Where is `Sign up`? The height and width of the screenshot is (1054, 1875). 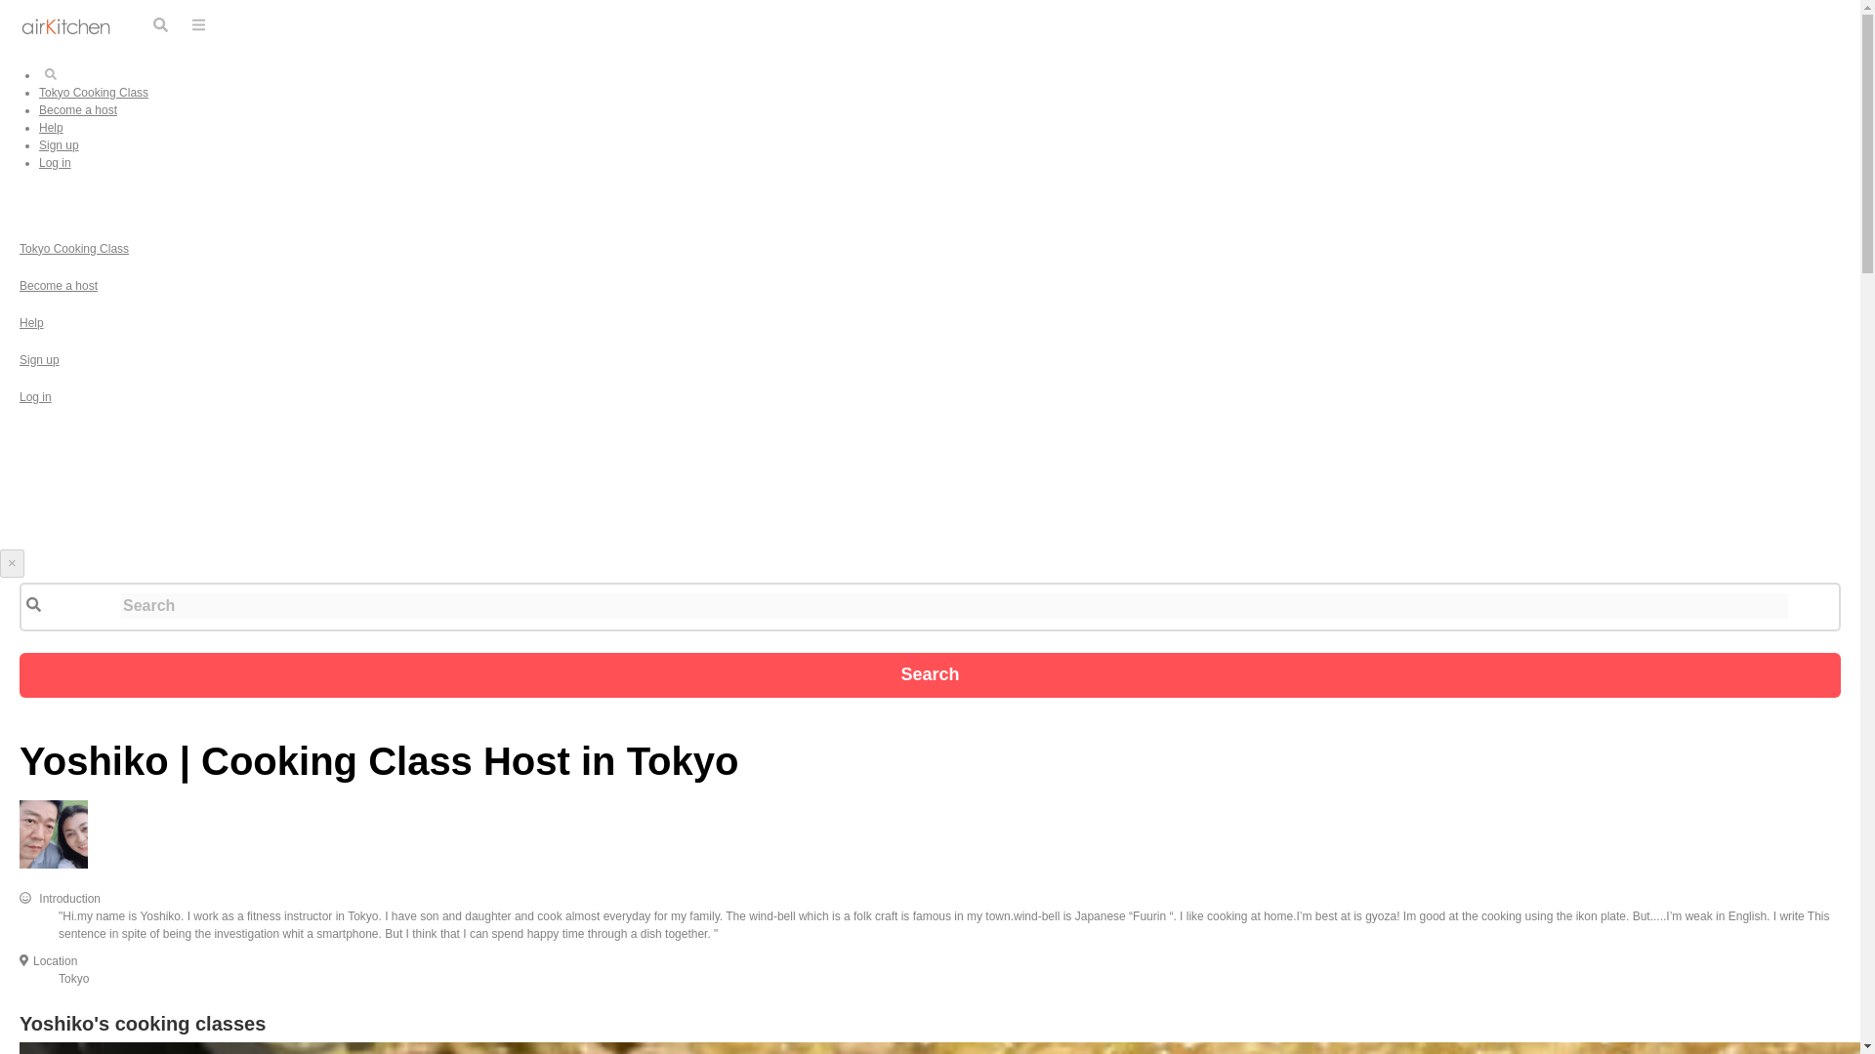
Sign up is located at coordinates (39, 359).